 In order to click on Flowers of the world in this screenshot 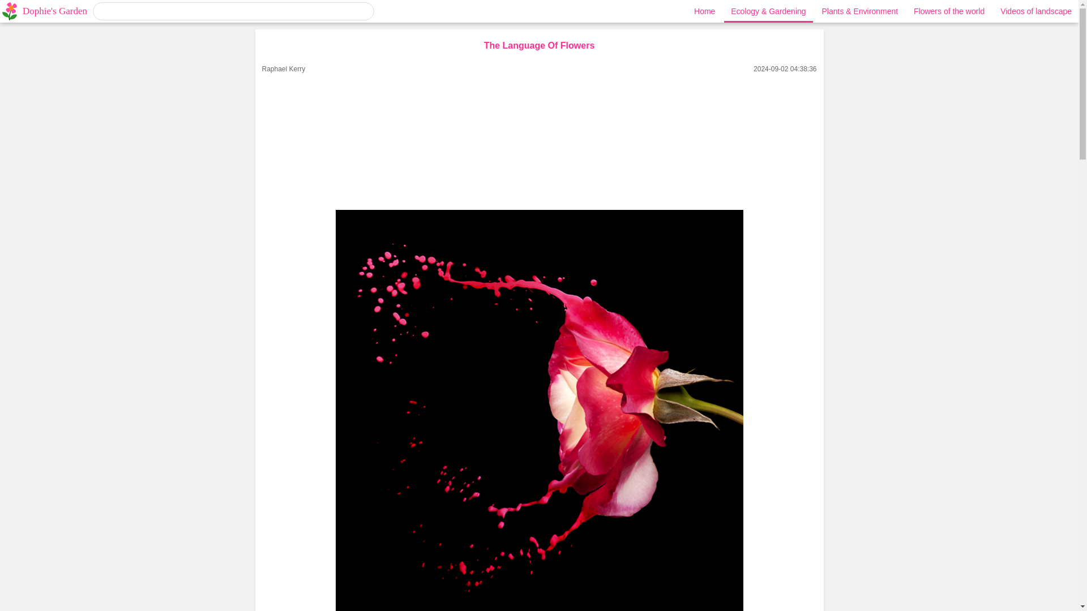, I will do `click(949, 11)`.